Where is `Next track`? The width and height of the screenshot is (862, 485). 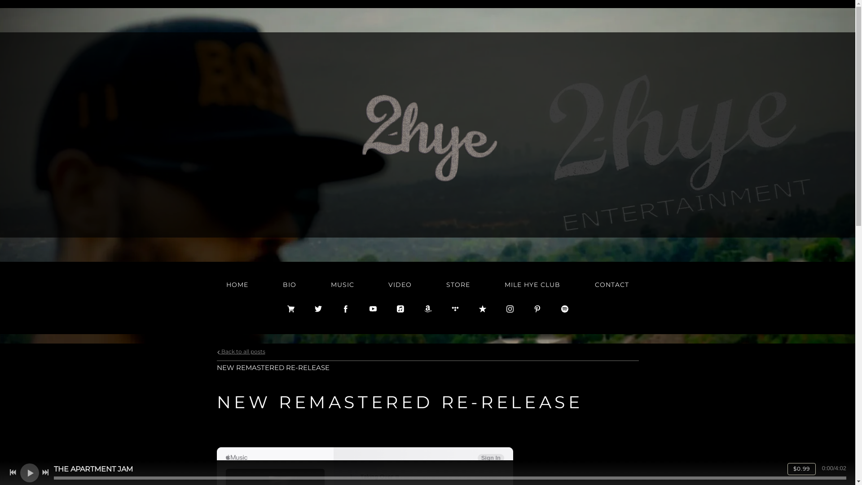
Next track is located at coordinates (45, 472).